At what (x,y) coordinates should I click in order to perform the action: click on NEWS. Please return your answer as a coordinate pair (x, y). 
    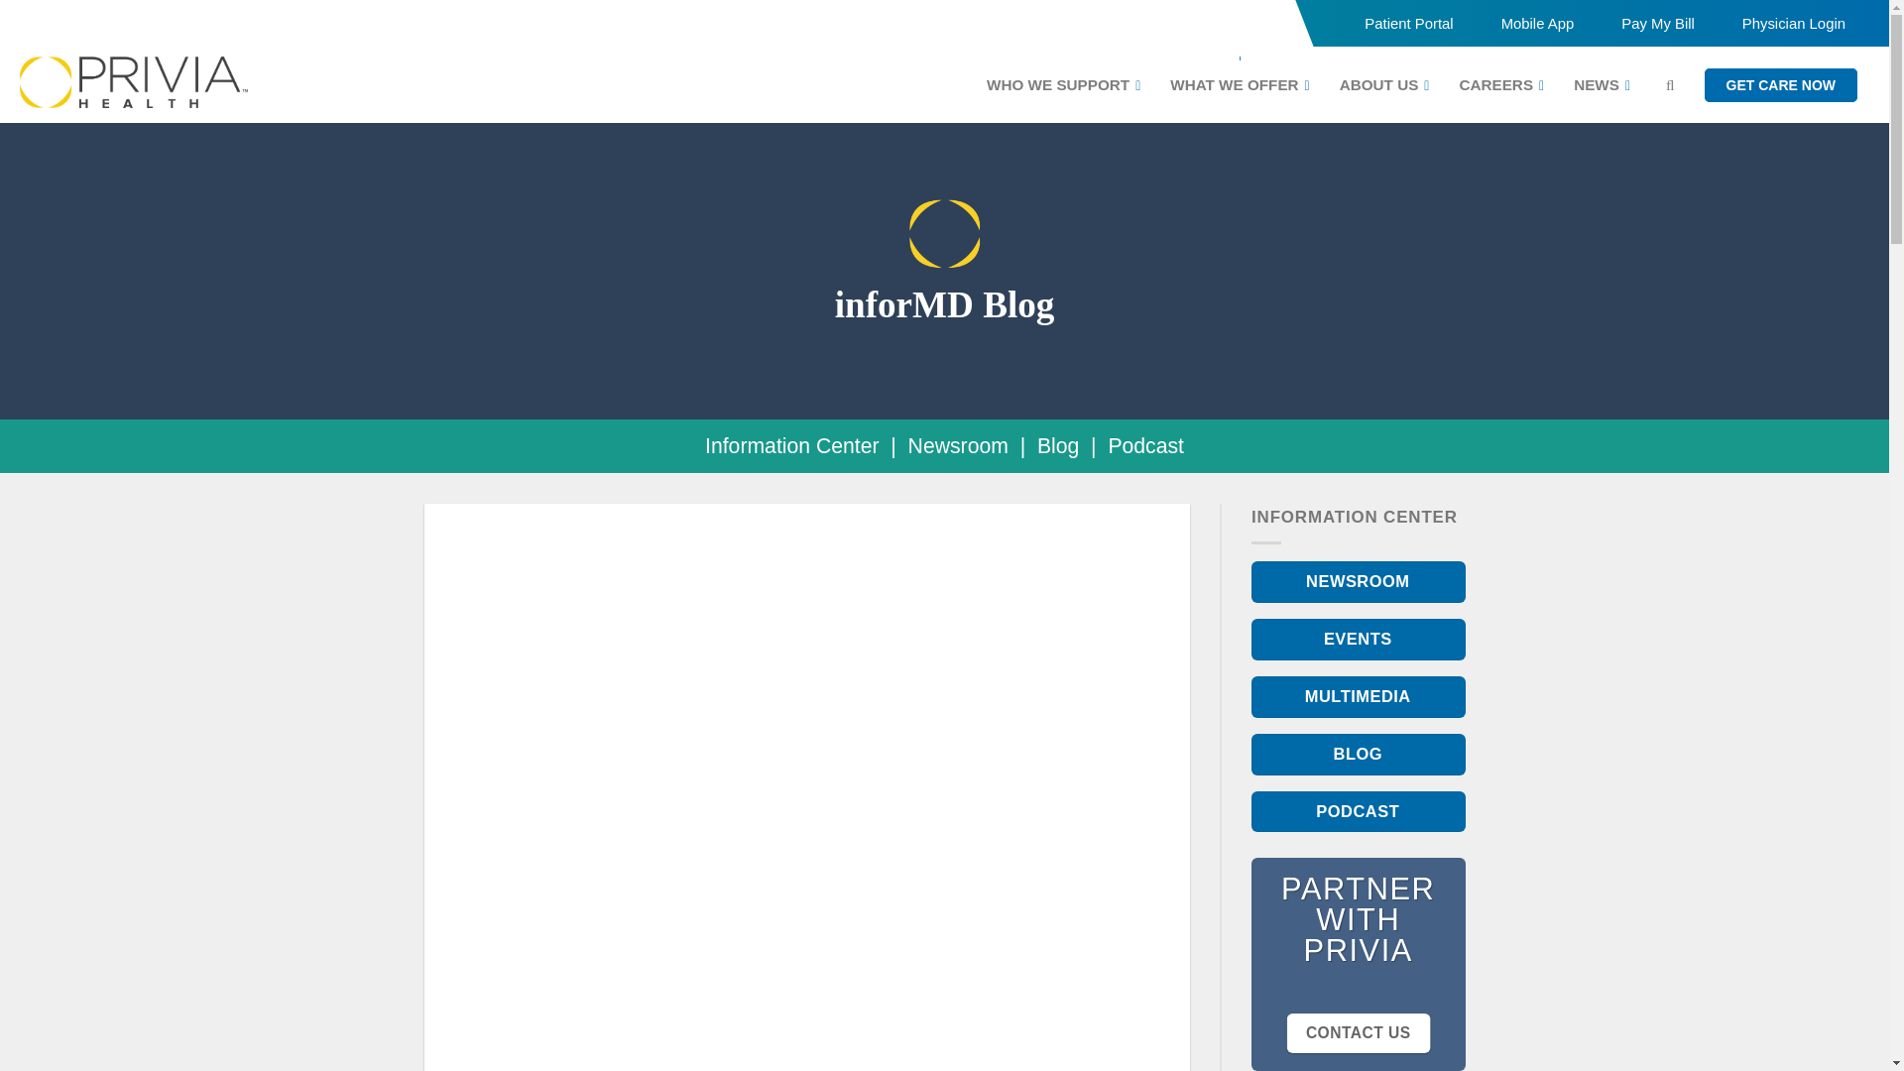
    Looking at the image, I should click on (1602, 83).